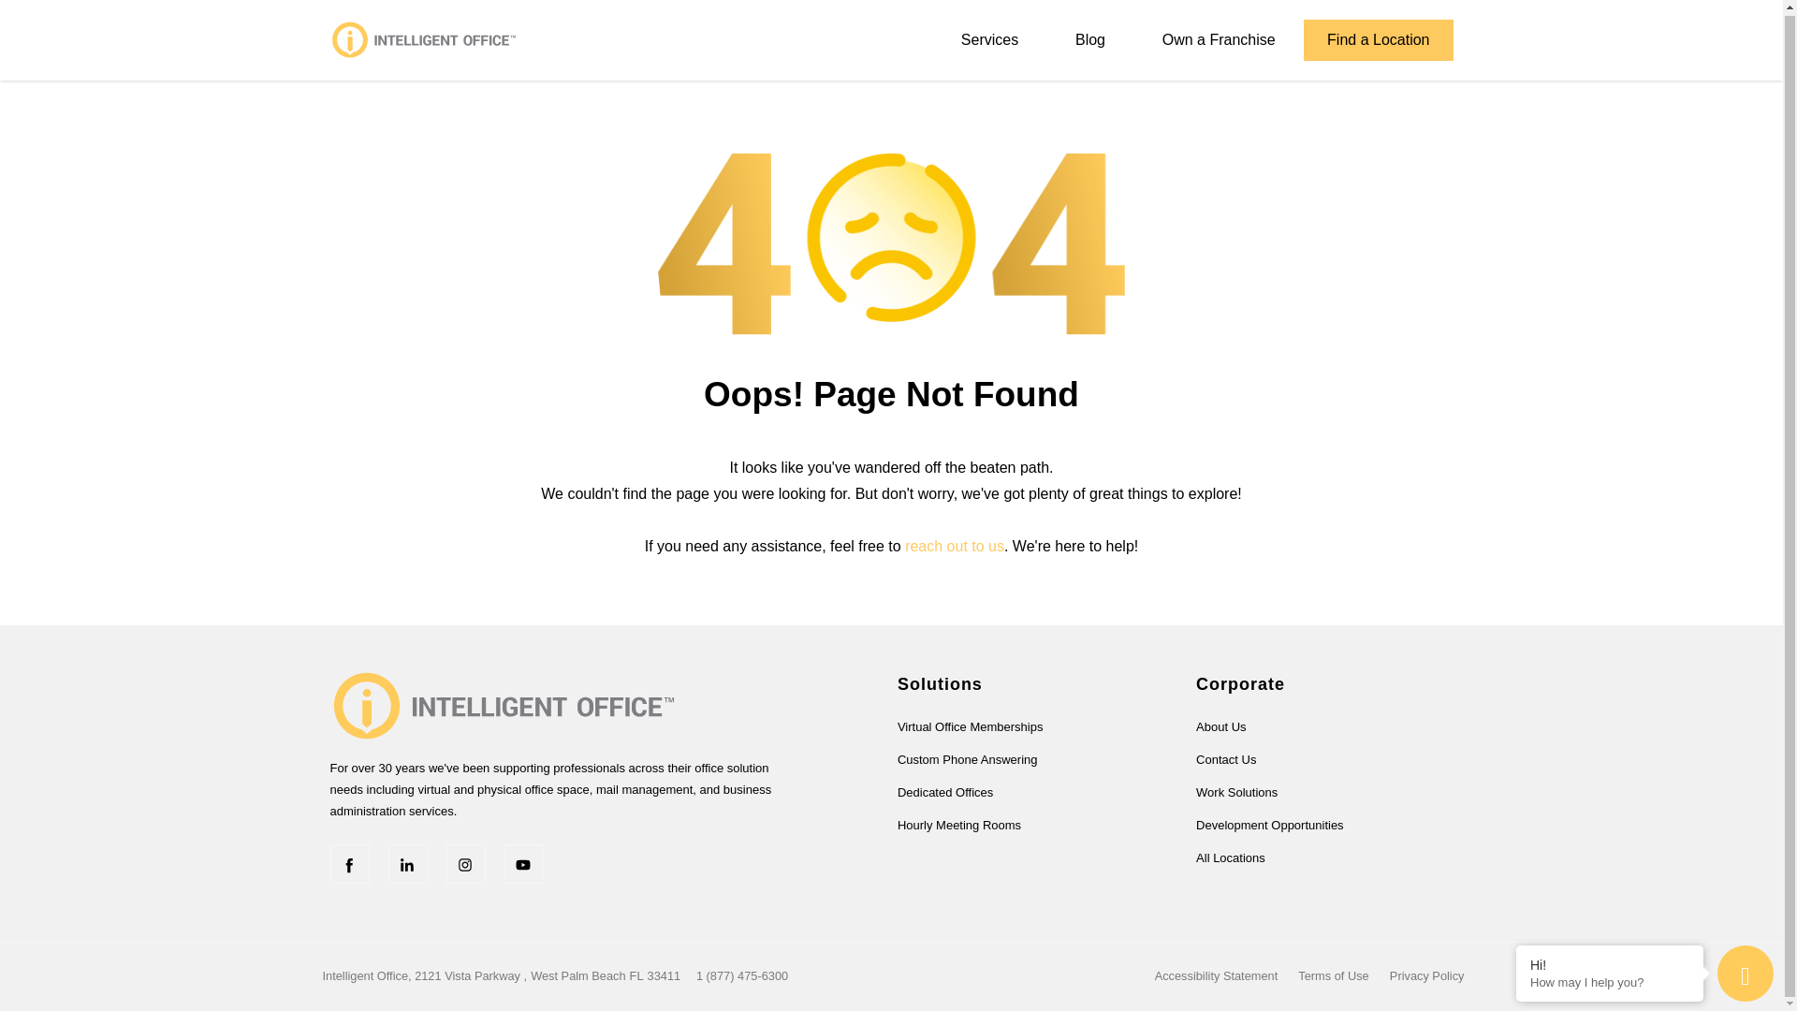 Image resolution: width=1797 pixels, height=1011 pixels. Describe the element at coordinates (465, 863) in the screenshot. I see `Instagram` at that location.